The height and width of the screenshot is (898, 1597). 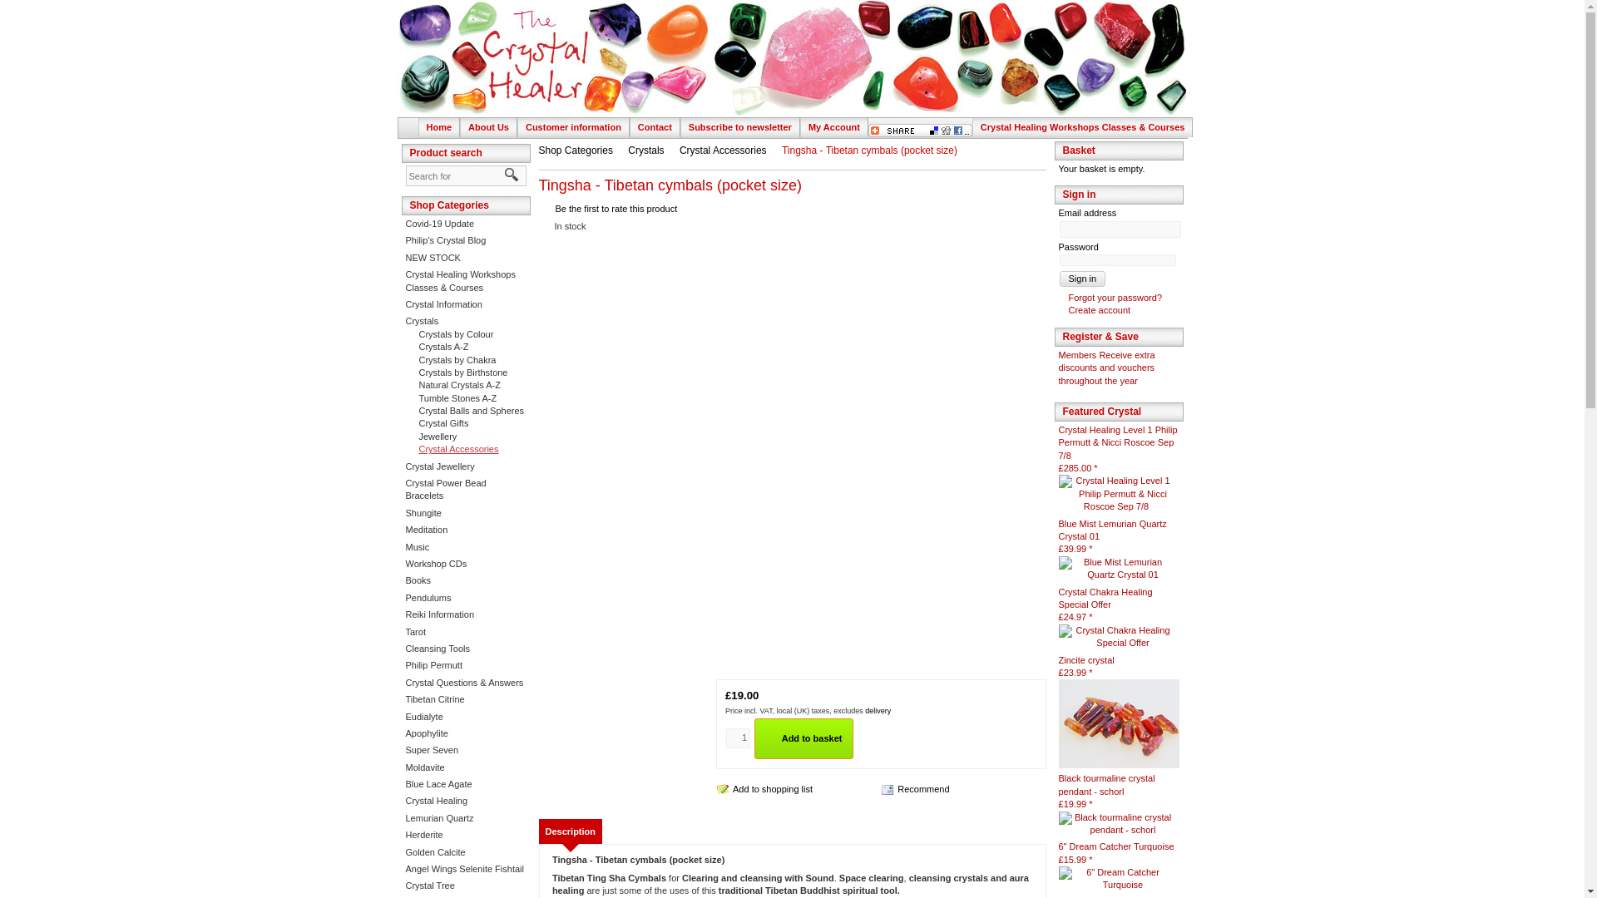 I want to click on Crystal Accessories, so click(x=452, y=449).